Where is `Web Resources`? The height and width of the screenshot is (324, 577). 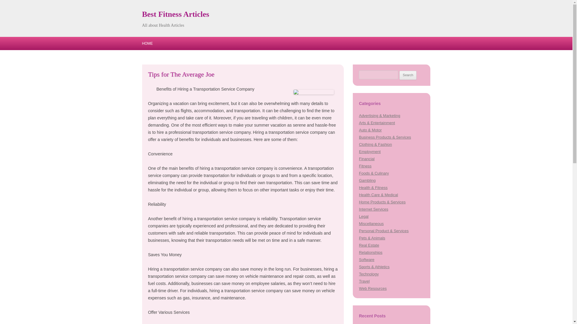
Web Resources is located at coordinates (373, 288).